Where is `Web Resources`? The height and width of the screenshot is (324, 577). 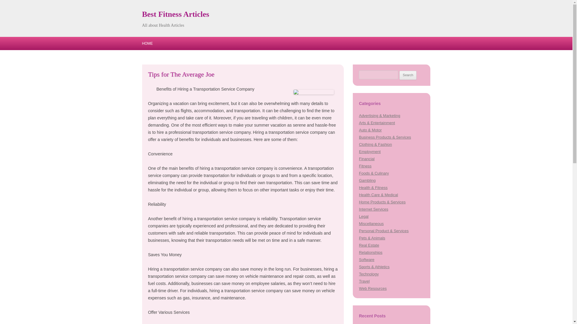
Web Resources is located at coordinates (373, 288).